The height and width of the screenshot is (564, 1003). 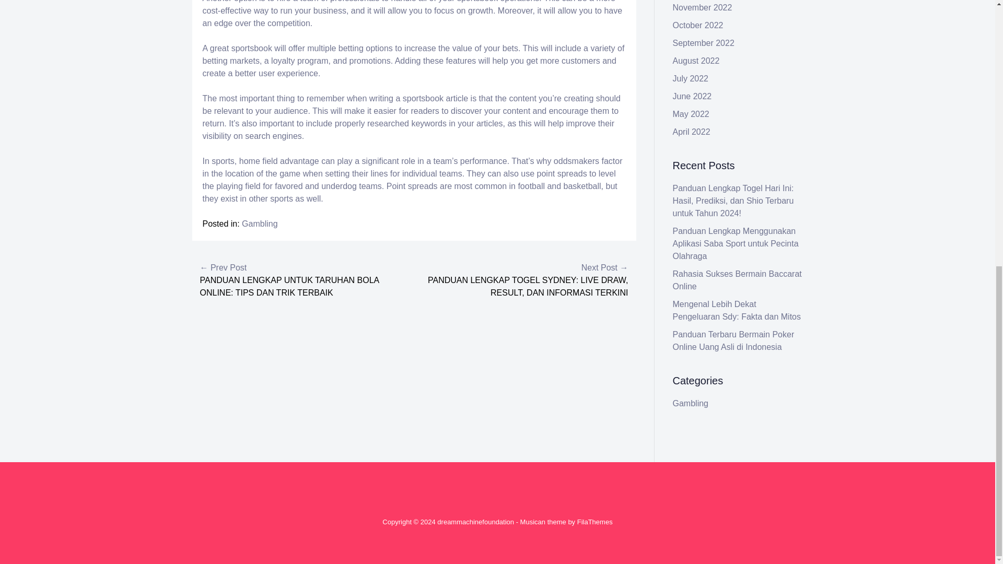 What do you see at coordinates (696, 61) in the screenshot?
I see `August 2022` at bounding box center [696, 61].